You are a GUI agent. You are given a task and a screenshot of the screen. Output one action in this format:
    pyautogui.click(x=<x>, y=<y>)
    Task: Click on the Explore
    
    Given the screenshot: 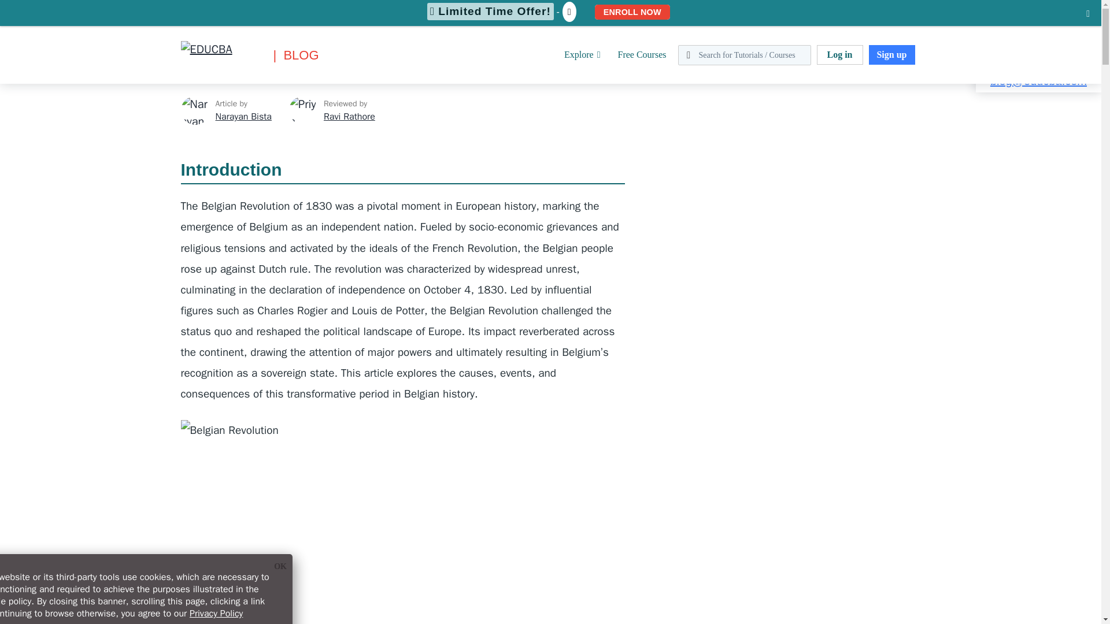 What is the action you would take?
    pyautogui.click(x=582, y=54)
    